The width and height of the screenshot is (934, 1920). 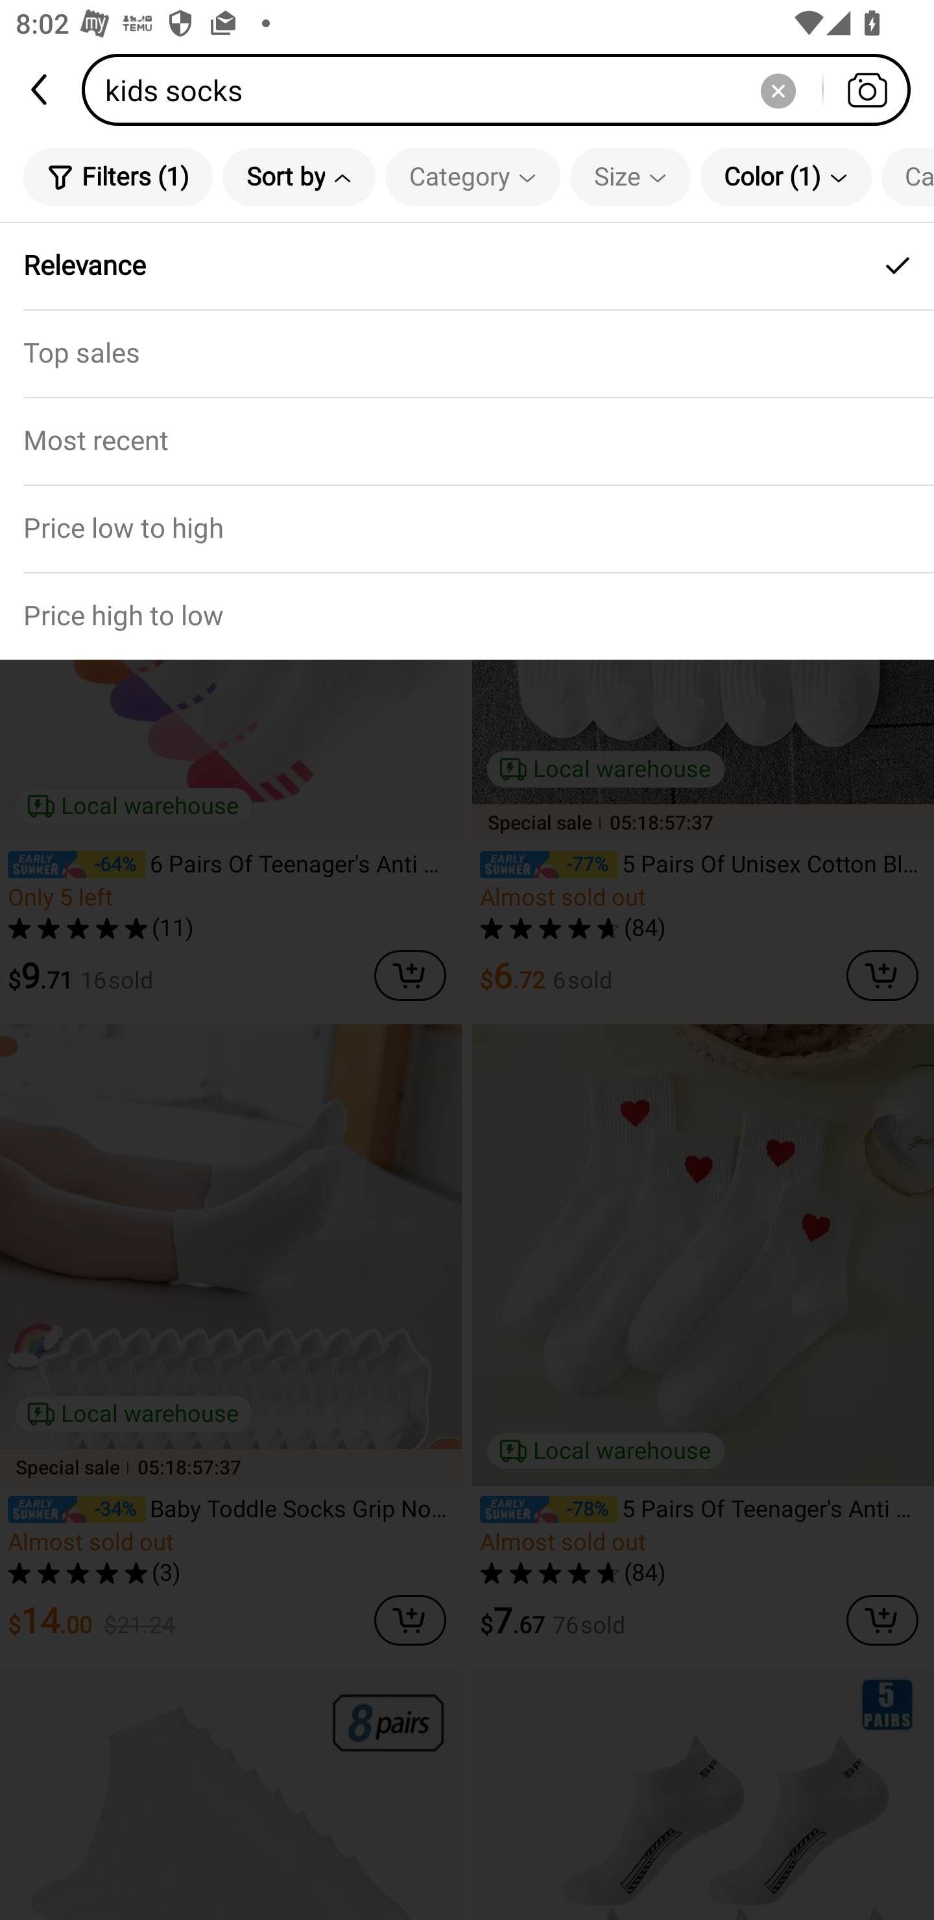 What do you see at coordinates (467, 440) in the screenshot?
I see `Most recent` at bounding box center [467, 440].